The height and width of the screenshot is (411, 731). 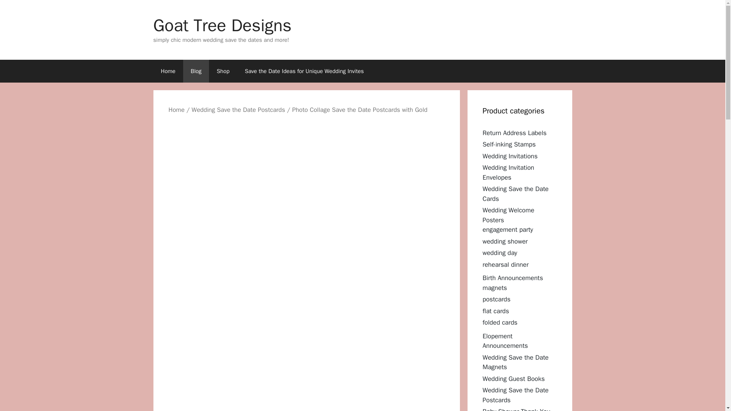 What do you see at coordinates (500, 322) in the screenshot?
I see `folded cards` at bounding box center [500, 322].